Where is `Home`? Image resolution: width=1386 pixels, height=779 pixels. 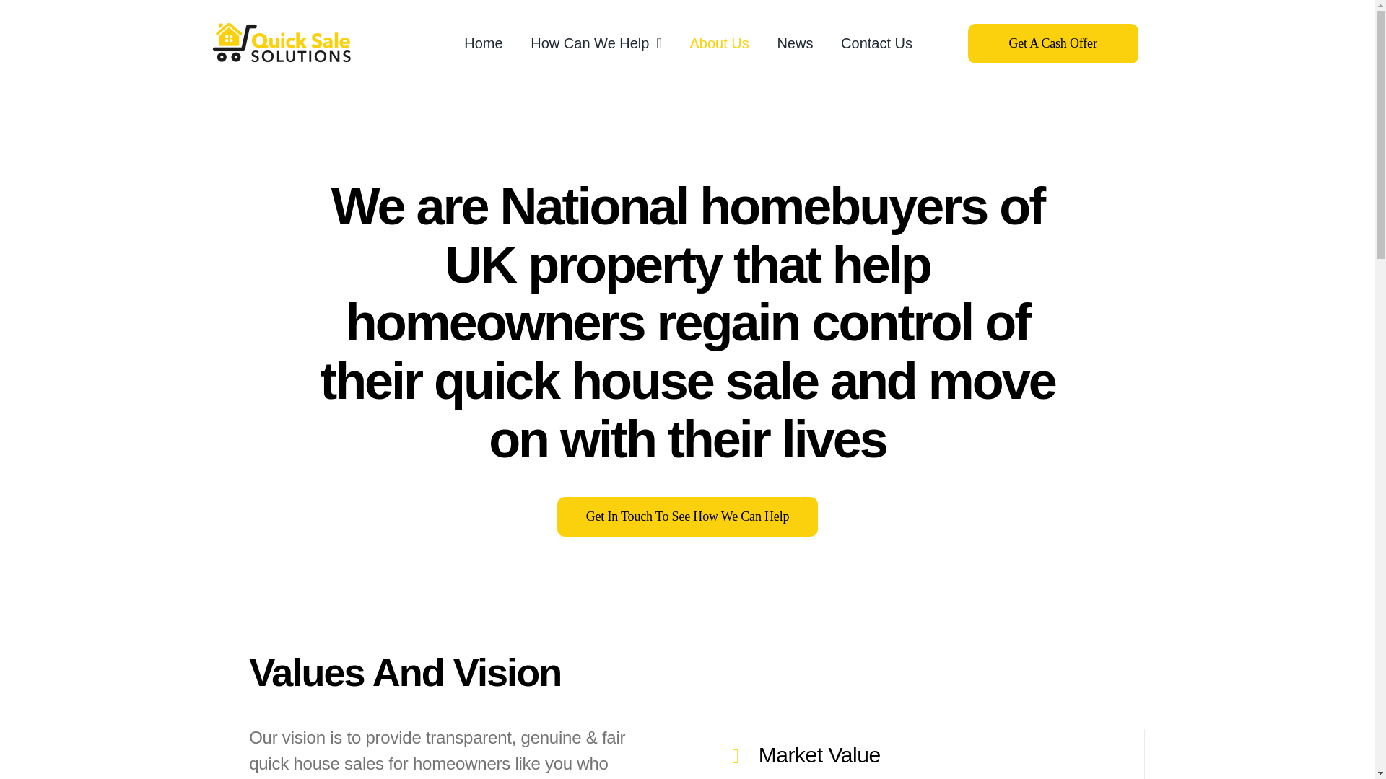 Home is located at coordinates (483, 43).